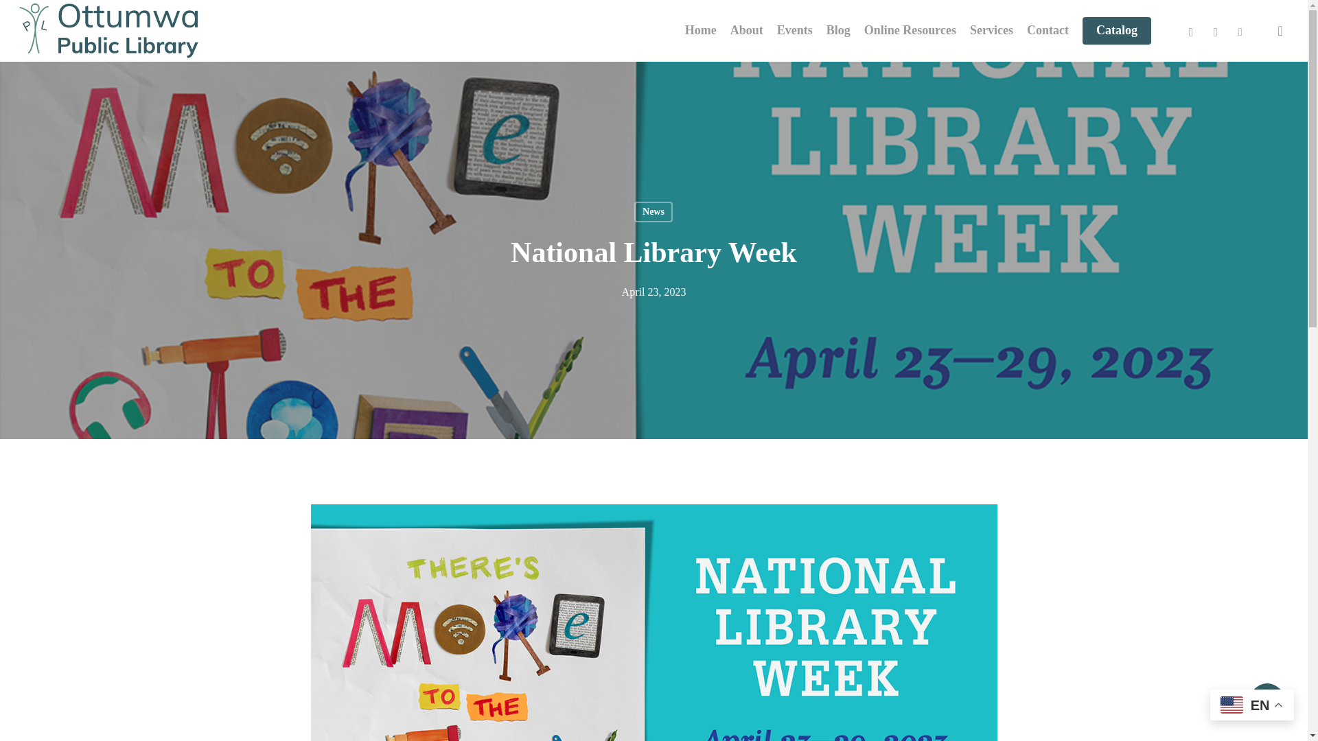 Image resolution: width=1318 pixels, height=741 pixels. I want to click on tiktok, so click(1240, 31).